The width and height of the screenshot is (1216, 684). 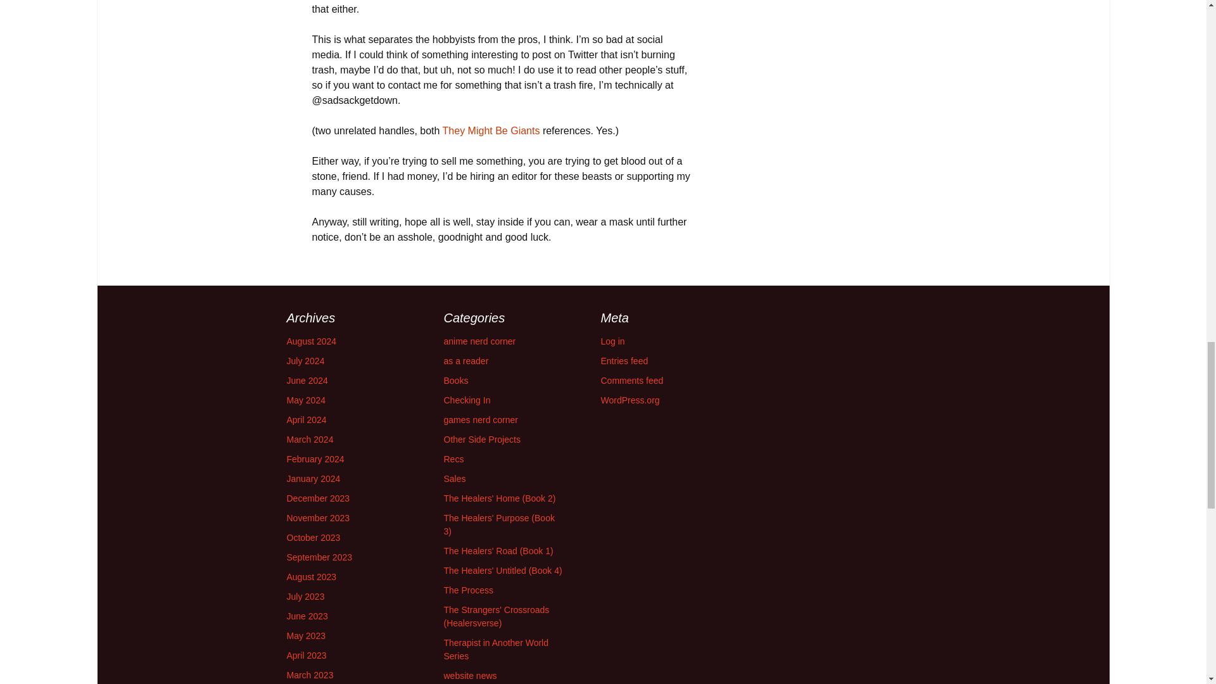 What do you see at coordinates (313, 479) in the screenshot?
I see `January 2024` at bounding box center [313, 479].